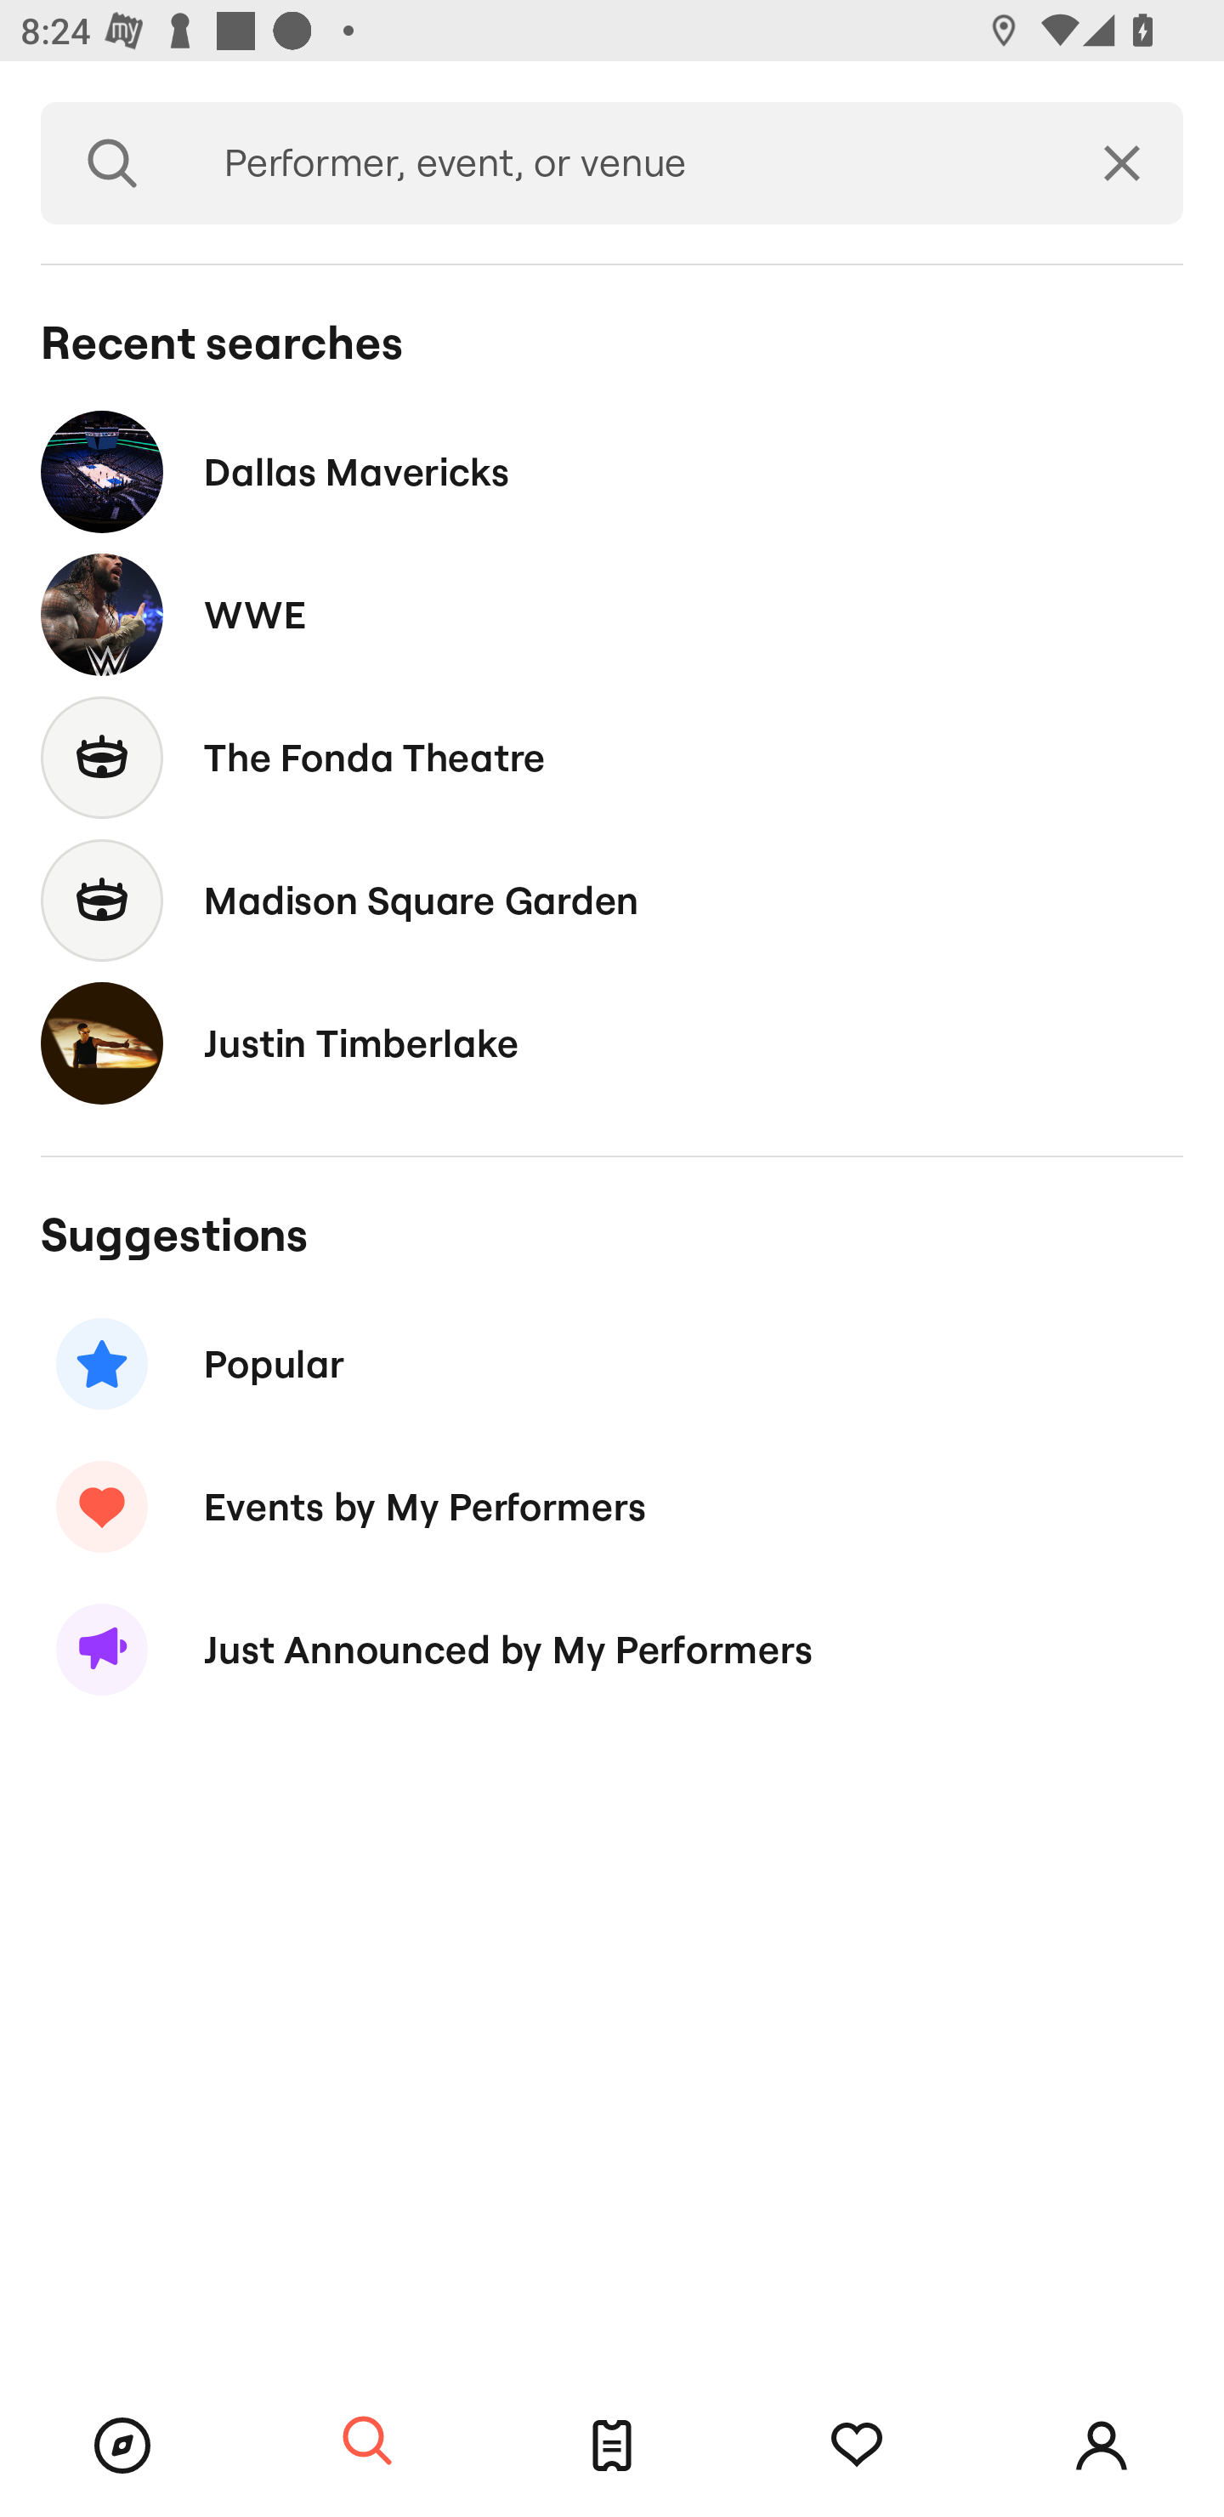 This screenshot has height=2517, width=1224. What do you see at coordinates (612, 1364) in the screenshot?
I see `Popular` at bounding box center [612, 1364].